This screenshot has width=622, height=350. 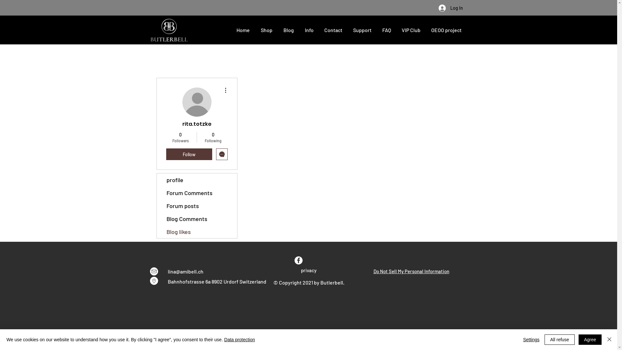 I want to click on Follow, so click(x=189, y=154).